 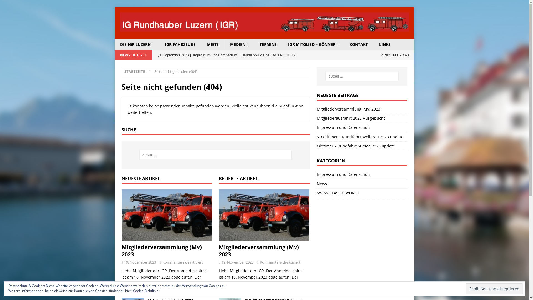 What do you see at coordinates (349, 109) in the screenshot?
I see `Mitgliederversammlung (Mv) 2023` at bounding box center [349, 109].